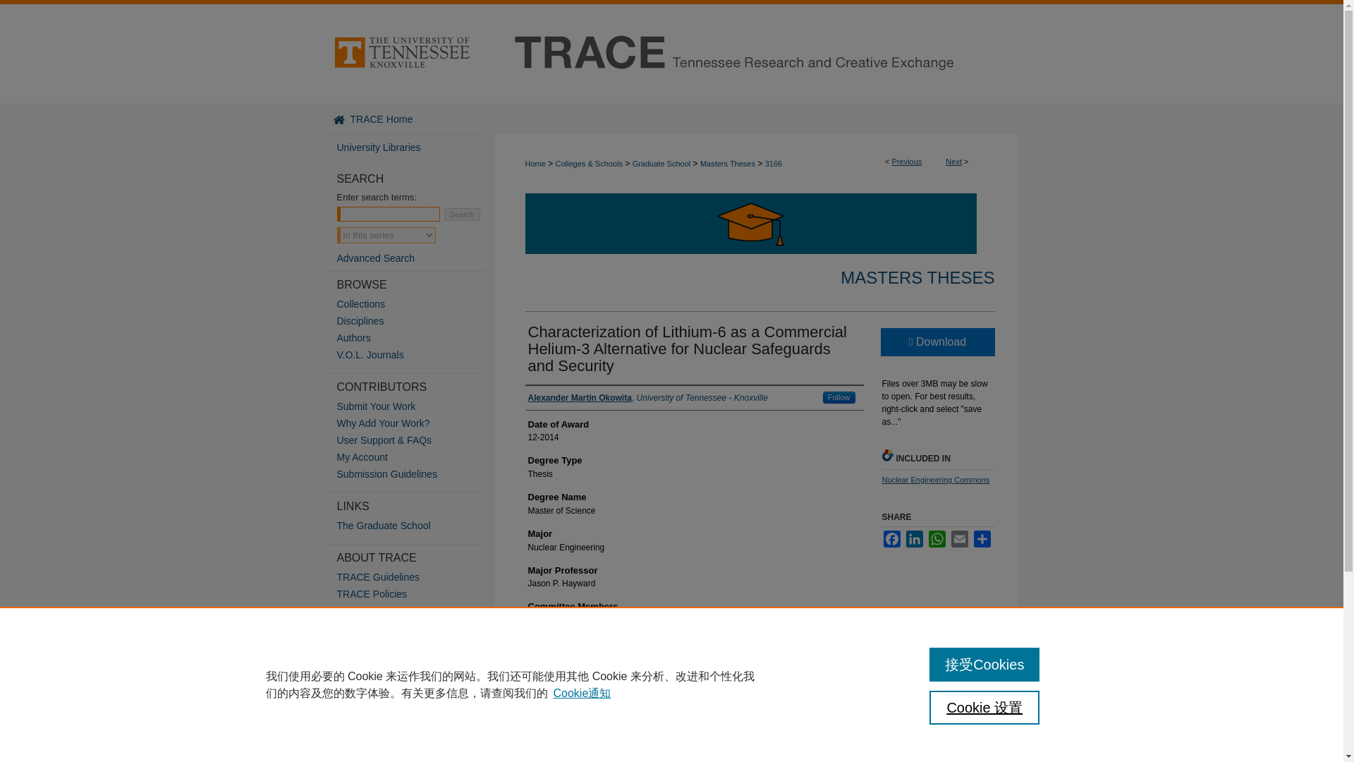 The width and height of the screenshot is (1354, 762). What do you see at coordinates (839, 398) in the screenshot?
I see `Follow Alexander Martin Okowita` at bounding box center [839, 398].